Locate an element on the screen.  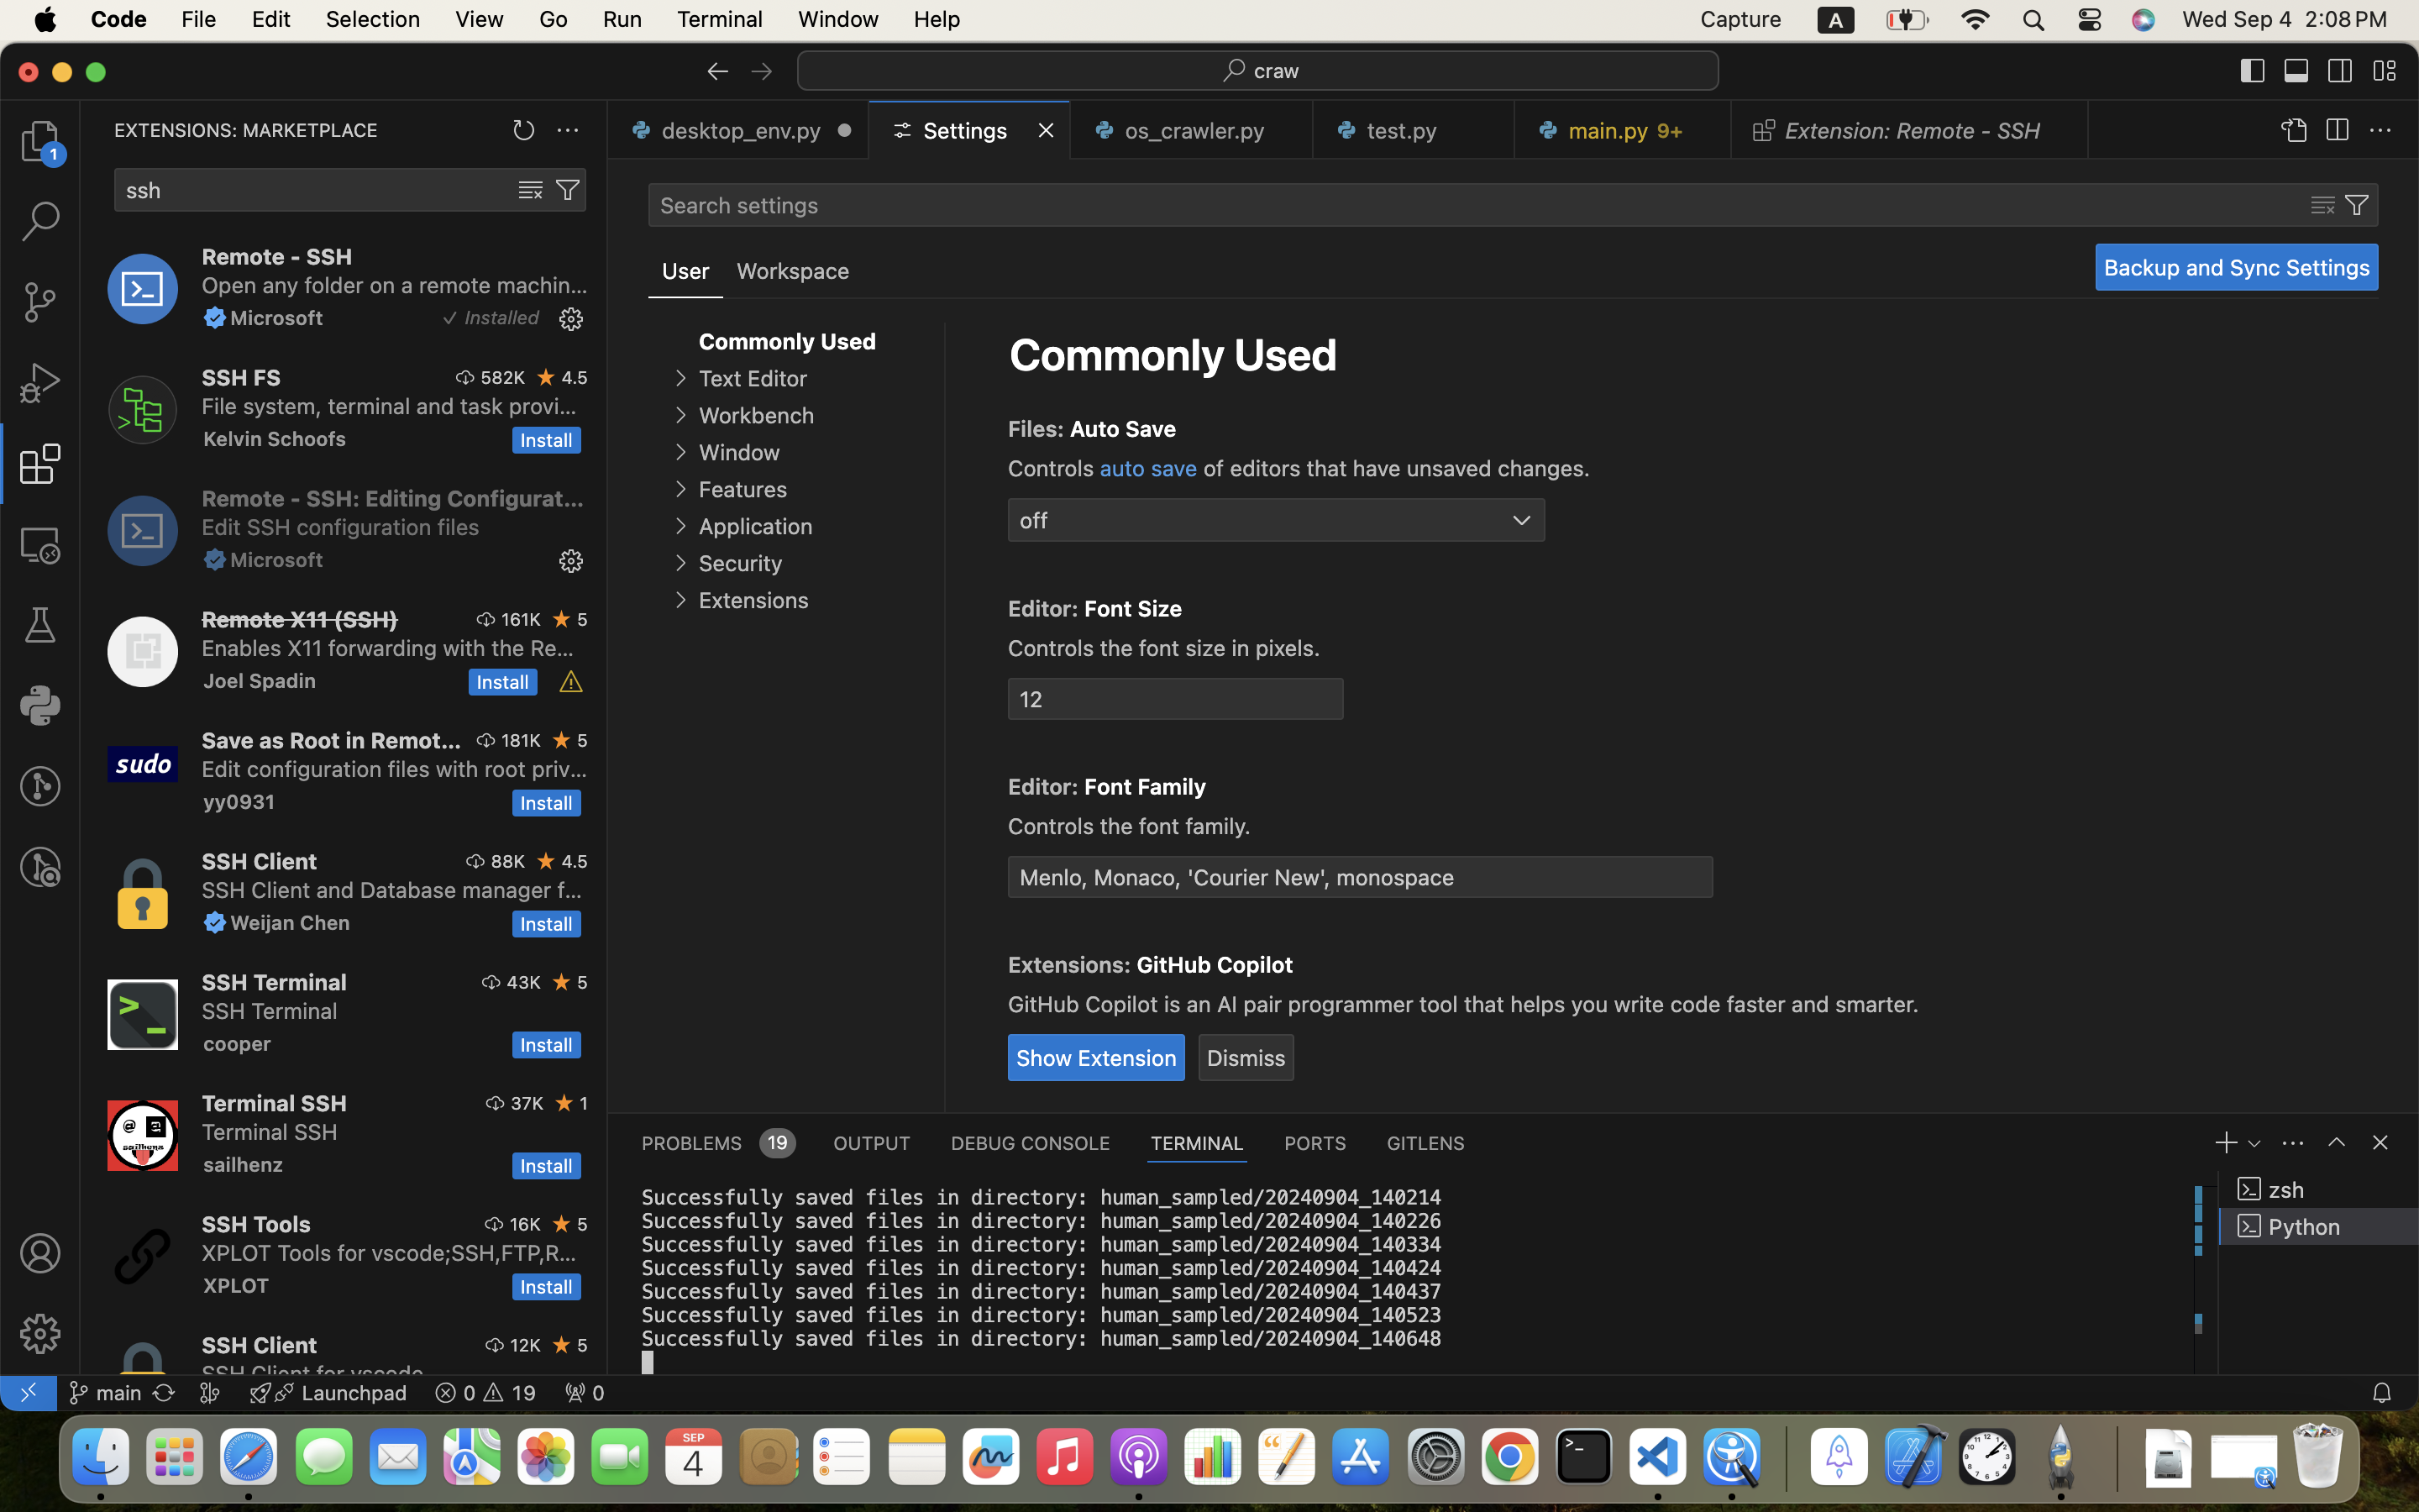
Terminal SSH is located at coordinates (274, 1103).